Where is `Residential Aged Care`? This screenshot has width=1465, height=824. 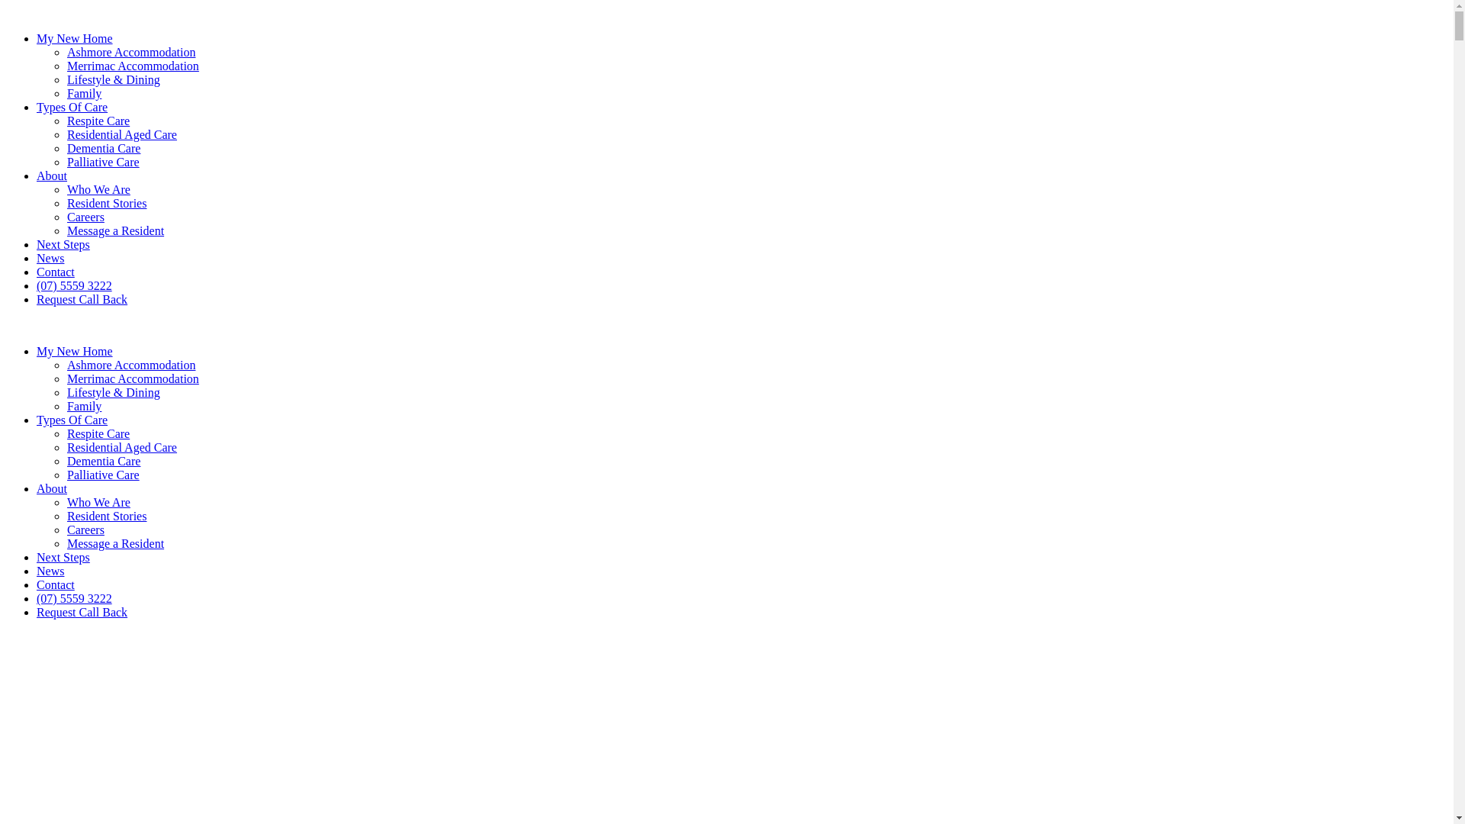
Residential Aged Care is located at coordinates (122, 134).